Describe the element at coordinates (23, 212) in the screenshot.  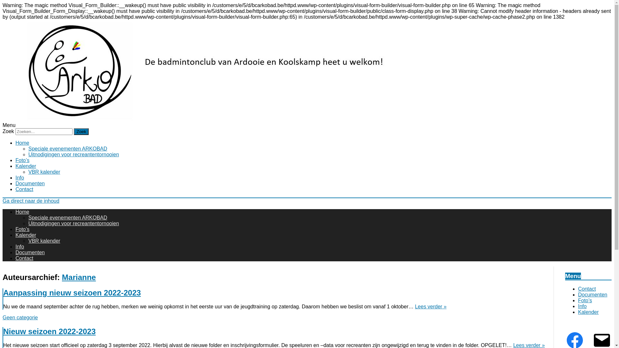
I see `Home` at that location.